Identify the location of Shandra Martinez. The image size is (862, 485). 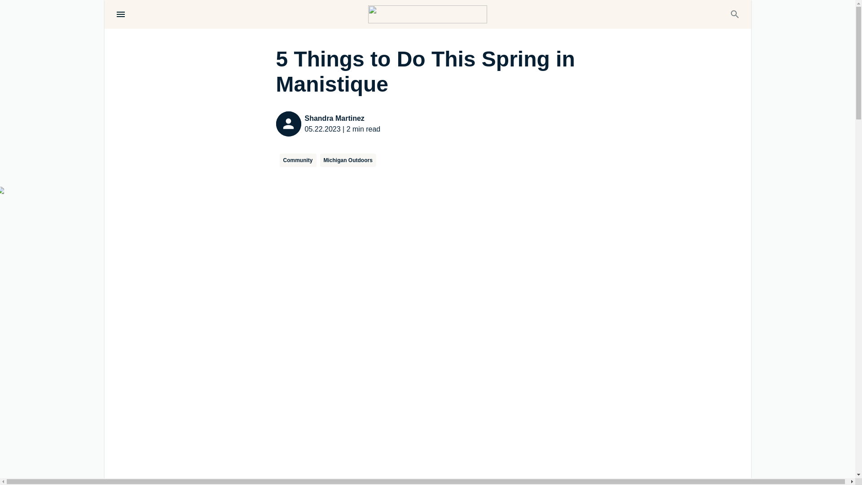
(342, 119).